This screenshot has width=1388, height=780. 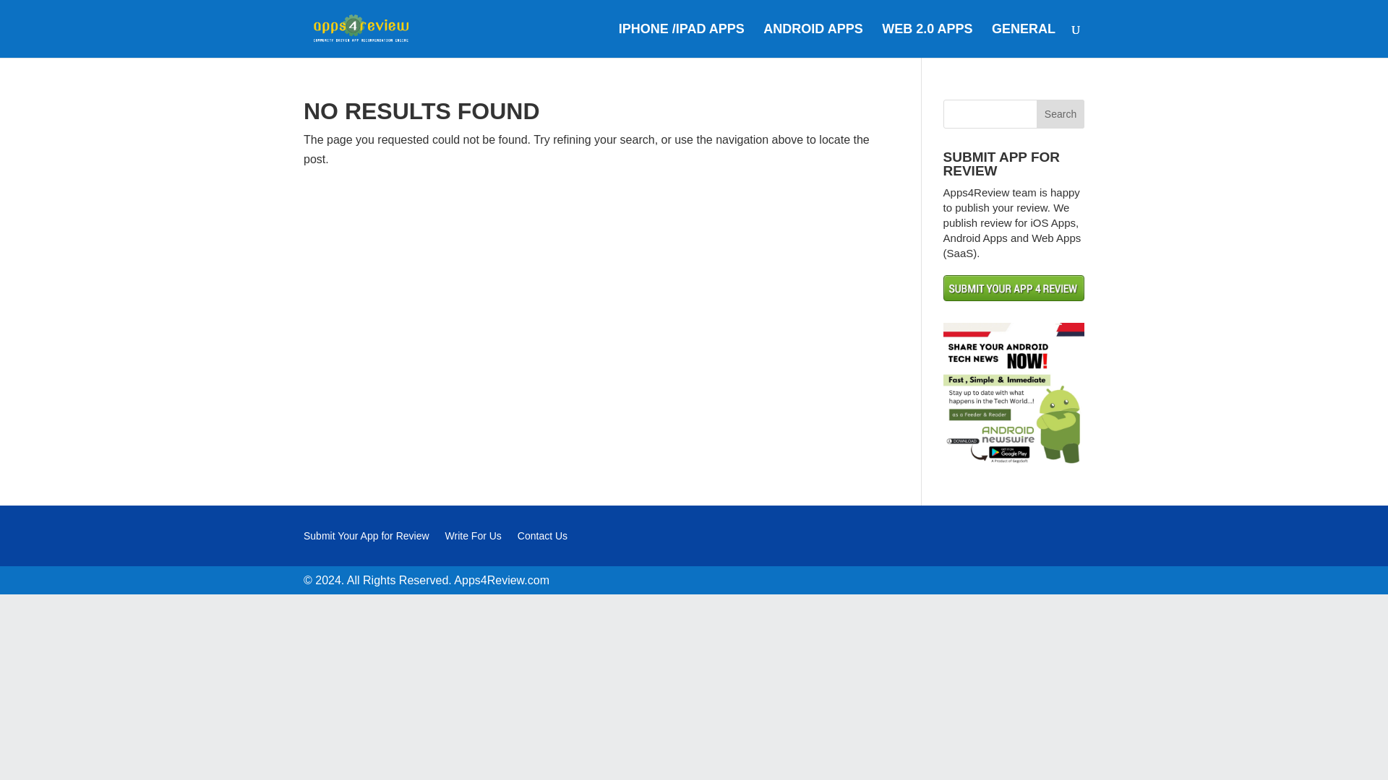 What do you see at coordinates (813, 40) in the screenshot?
I see `ANDROID APPS` at bounding box center [813, 40].